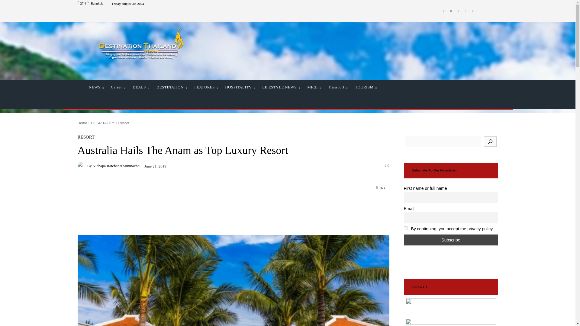 Image resolution: width=580 pixels, height=326 pixels. What do you see at coordinates (451, 240) in the screenshot?
I see `Subscribe` at bounding box center [451, 240].